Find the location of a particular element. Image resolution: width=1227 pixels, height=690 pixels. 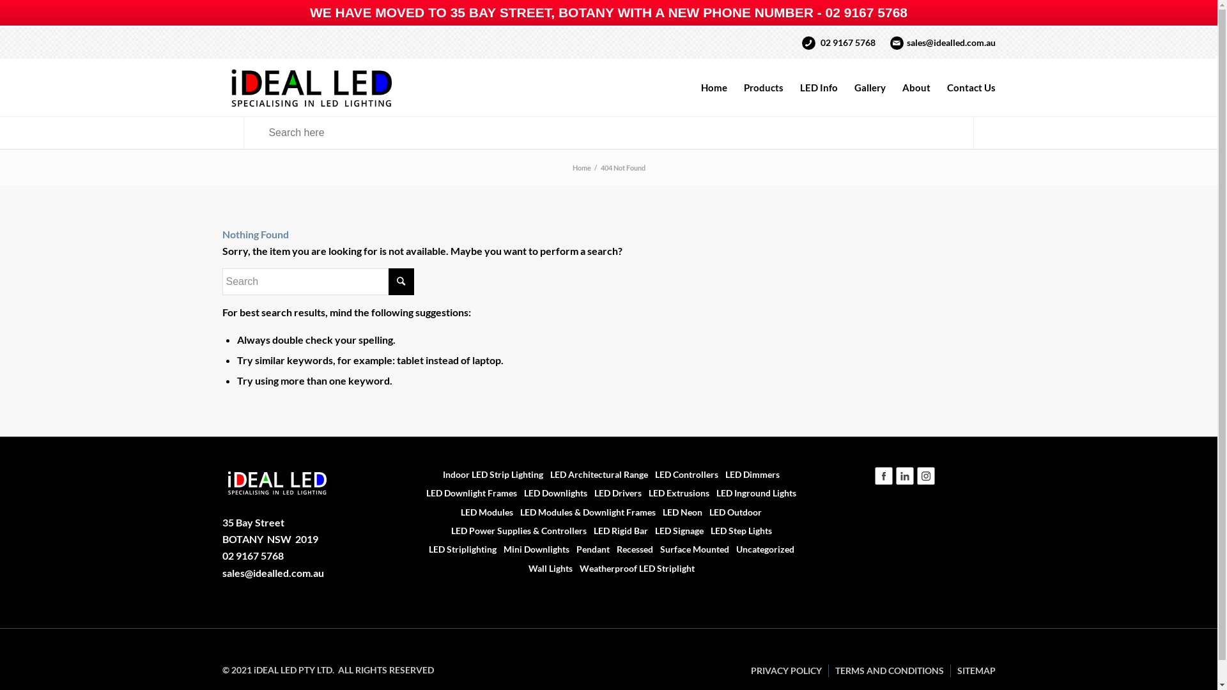

sales@idealled.com.au is located at coordinates (951, 42).